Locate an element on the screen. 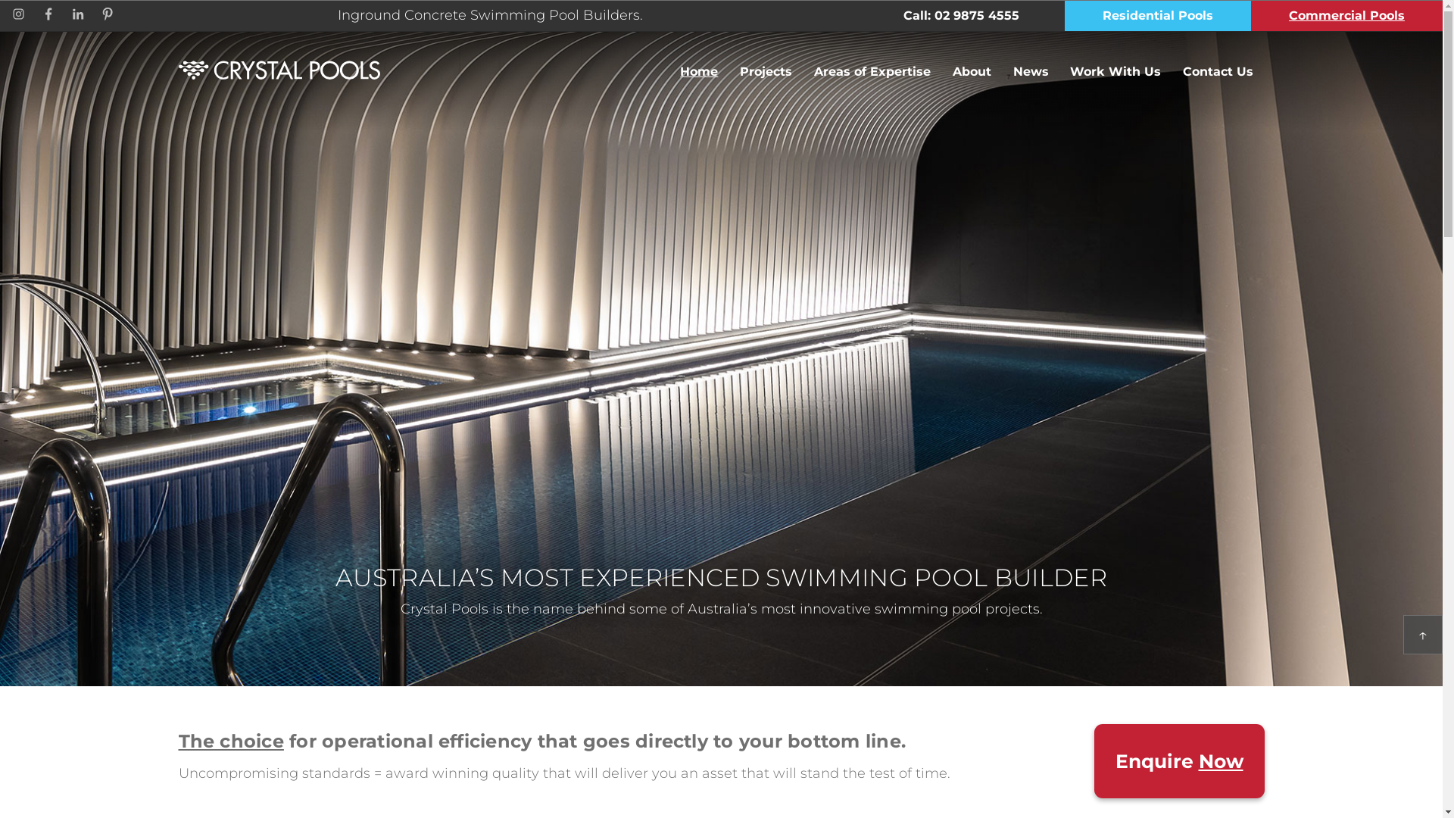 The height and width of the screenshot is (818, 1454). Contact Us is located at coordinates (1218, 73).